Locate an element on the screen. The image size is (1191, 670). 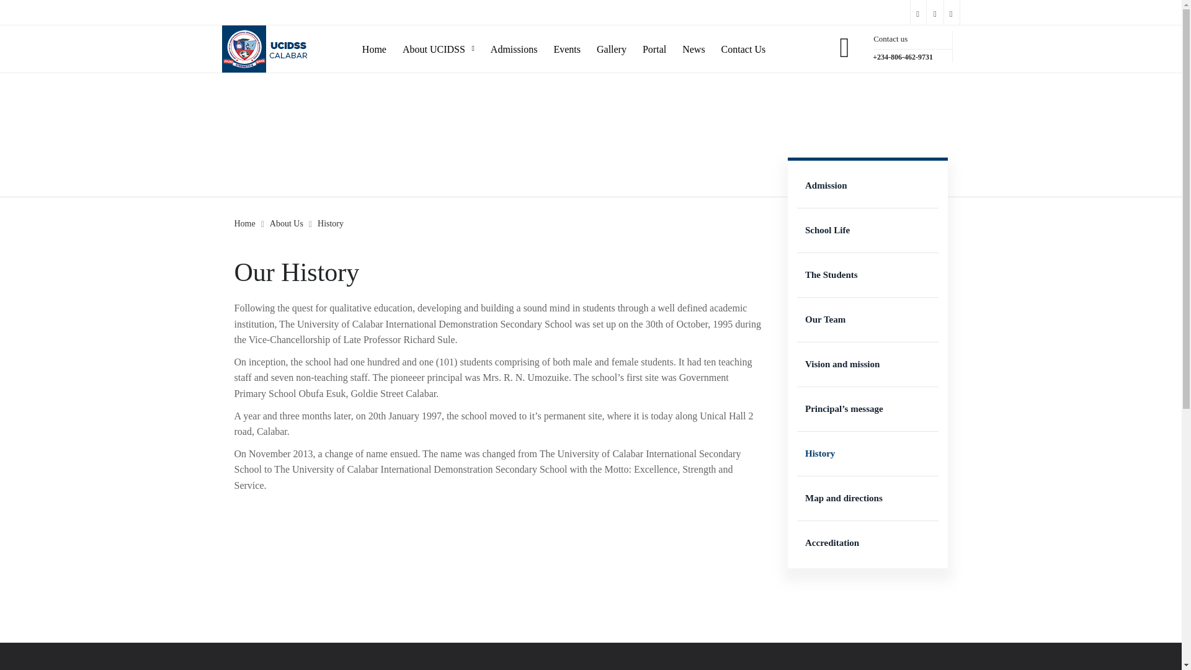
Contact Us is located at coordinates (743, 41).